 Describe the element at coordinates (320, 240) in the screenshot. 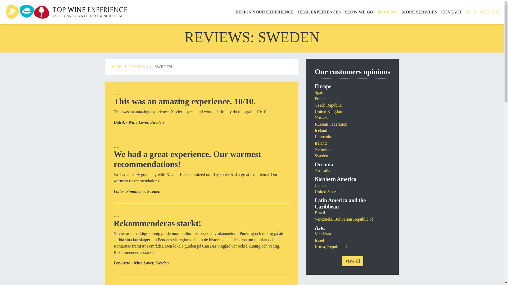

I see `Israel` at that location.